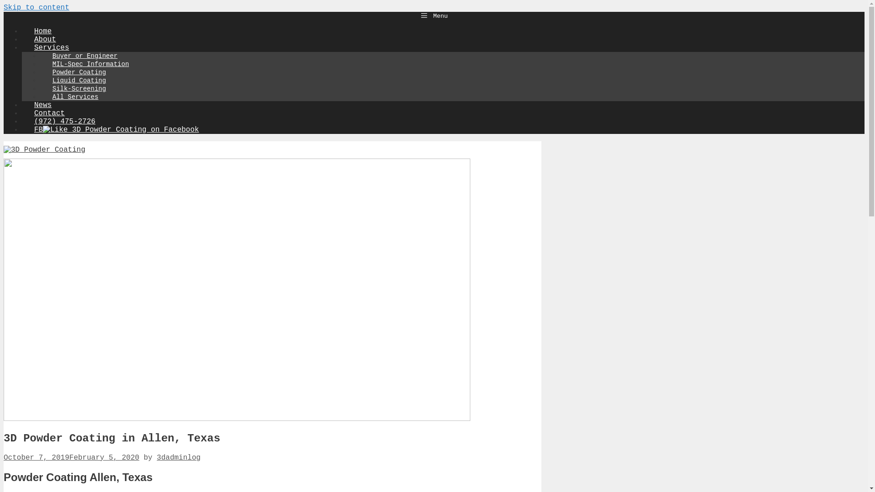  What do you see at coordinates (85, 56) in the screenshot?
I see `Buyer or Engineer` at bounding box center [85, 56].